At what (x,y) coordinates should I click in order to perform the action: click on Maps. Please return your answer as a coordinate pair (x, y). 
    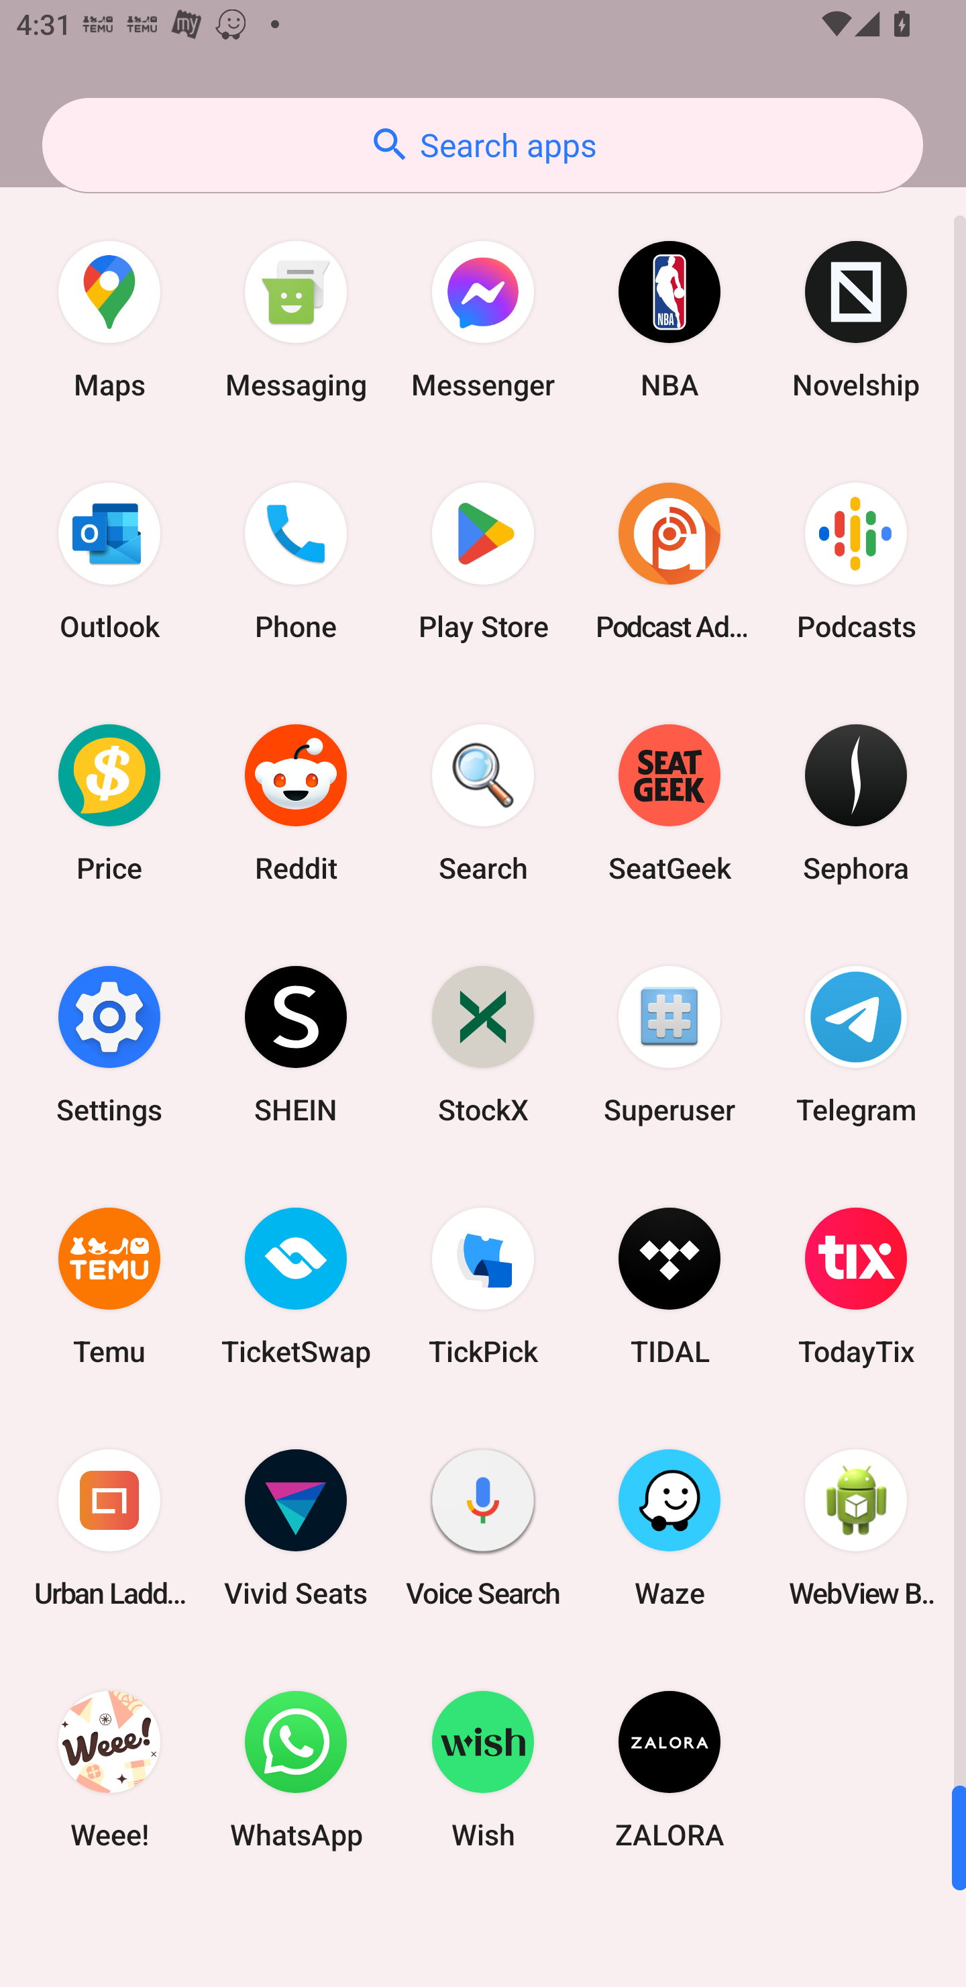
    Looking at the image, I should click on (109, 320).